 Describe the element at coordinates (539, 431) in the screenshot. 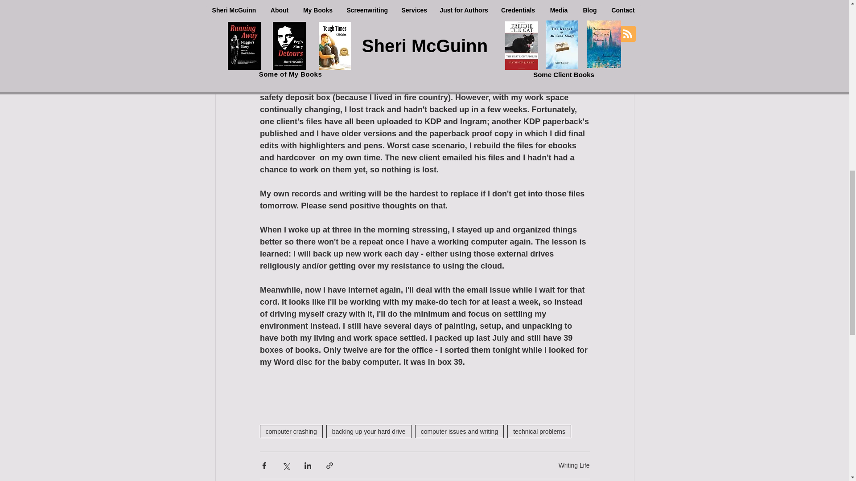

I see `technical problems` at that location.